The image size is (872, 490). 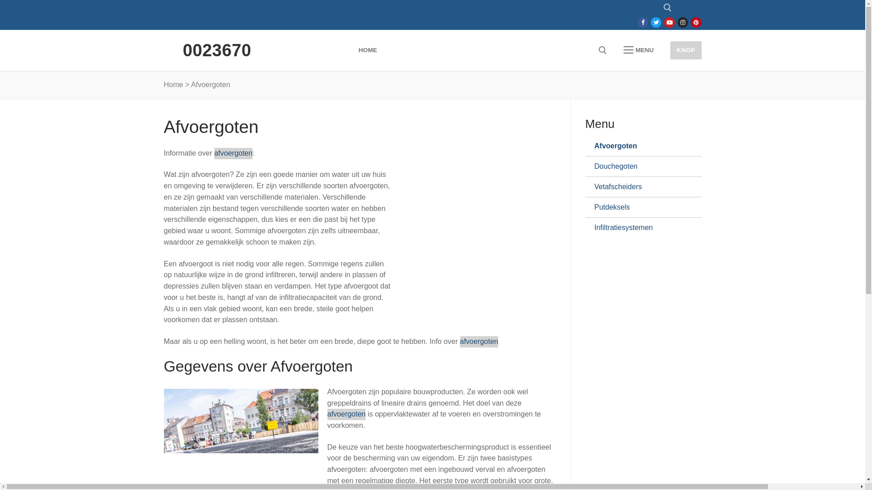 What do you see at coordinates (669, 23) in the screenshot?
I see `Youtube` at bounding box center [669, 23].